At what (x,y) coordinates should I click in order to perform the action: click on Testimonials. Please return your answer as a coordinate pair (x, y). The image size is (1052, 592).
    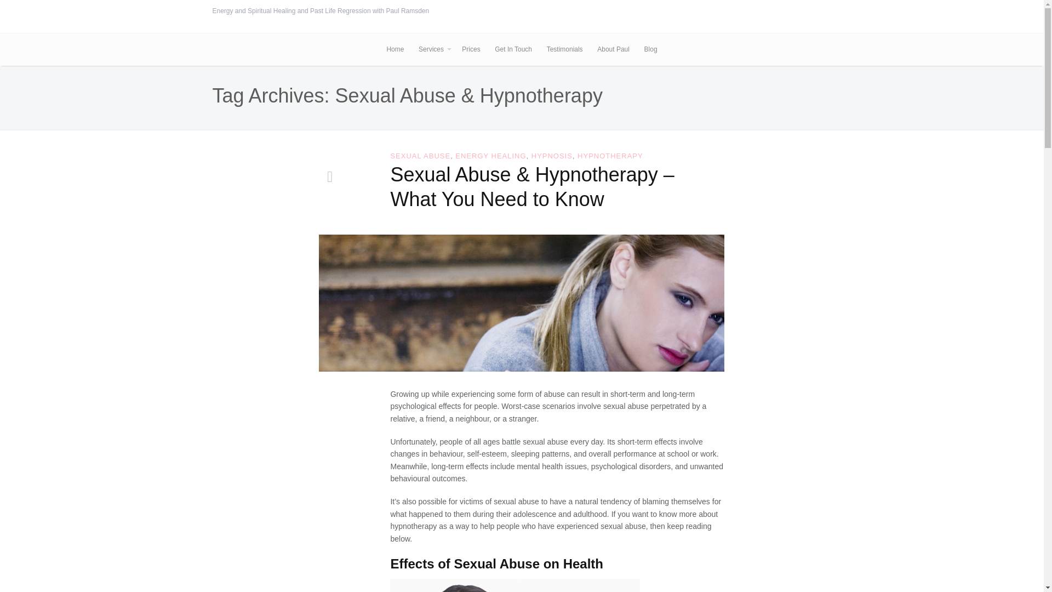
    Looking at the image, I should click on (564, 49).